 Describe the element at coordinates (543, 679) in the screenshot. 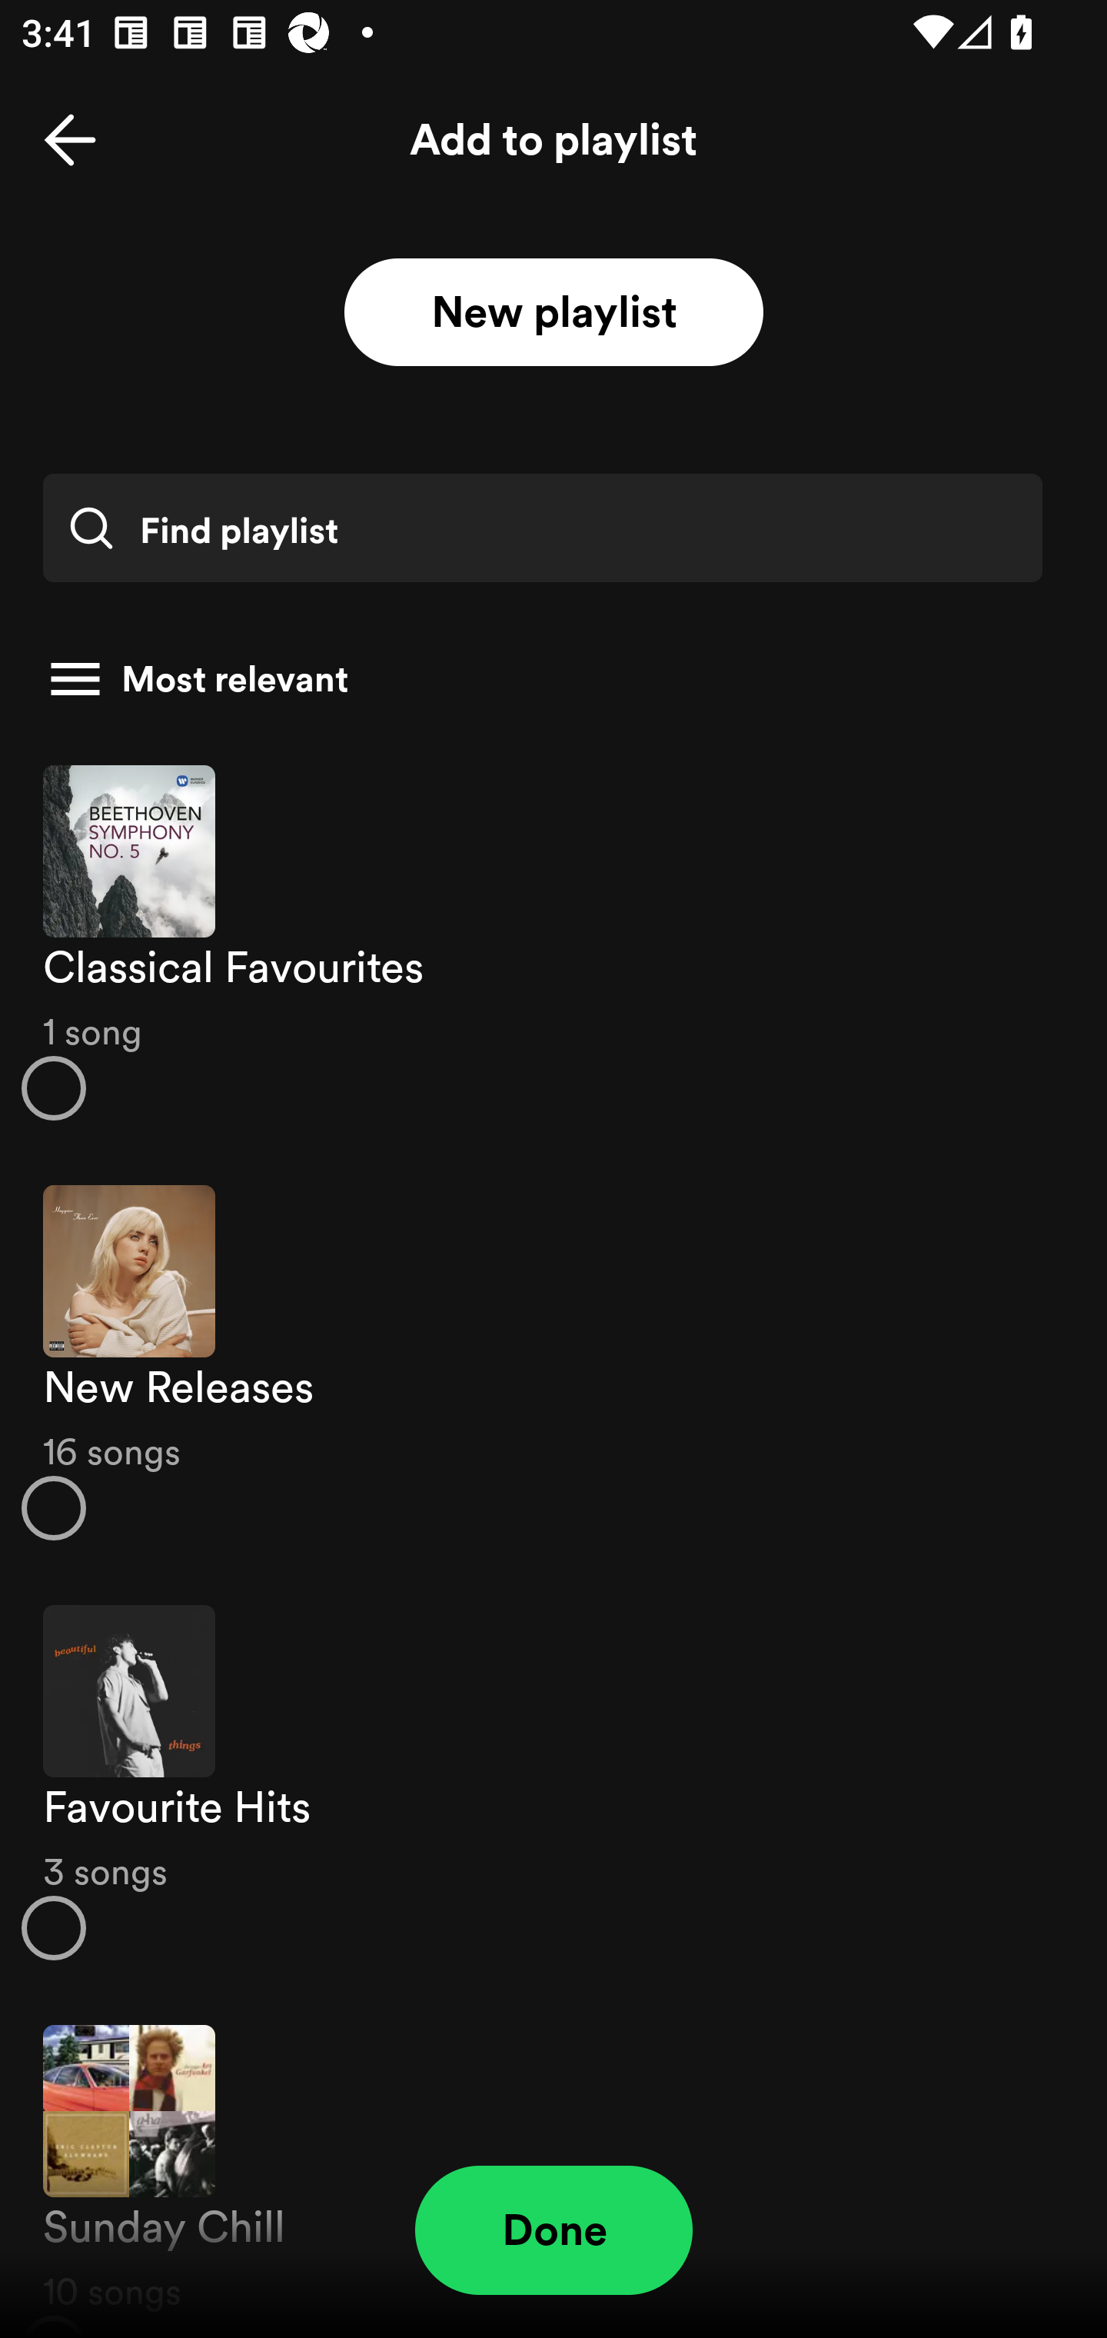

I see `Most relevant` at that location.